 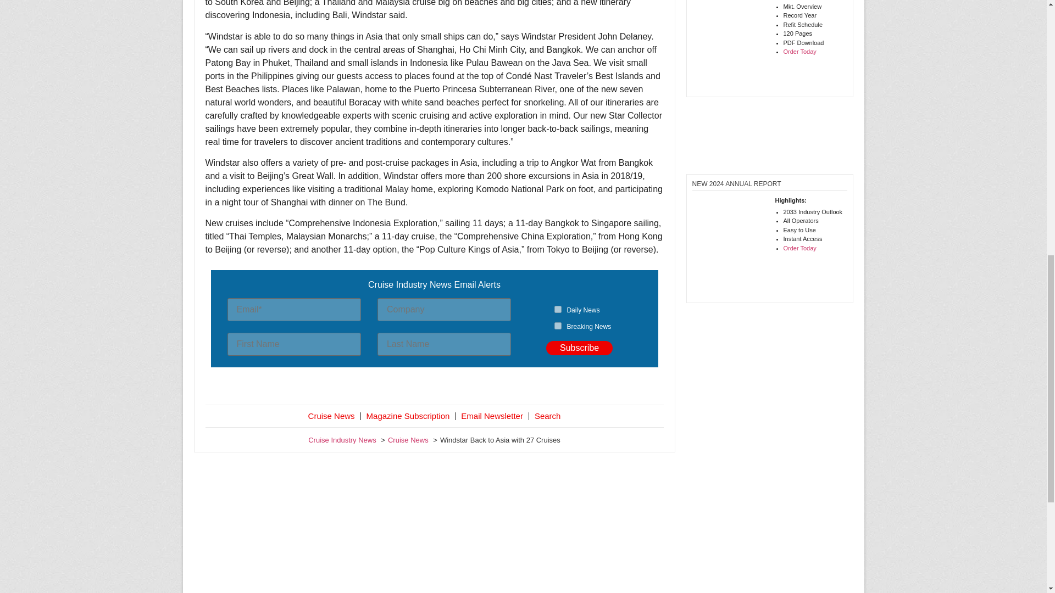 I want to click on 1, so click(x=558, y=310).